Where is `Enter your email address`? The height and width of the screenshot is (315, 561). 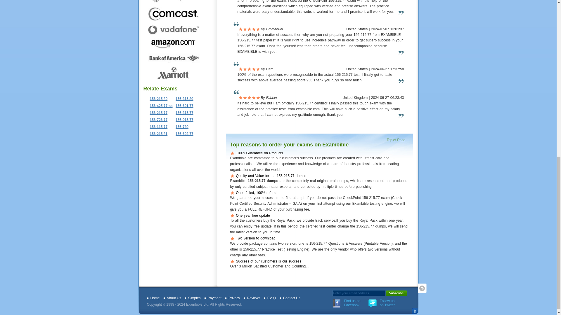
Enter your email address is located at coordinates (359, 293).